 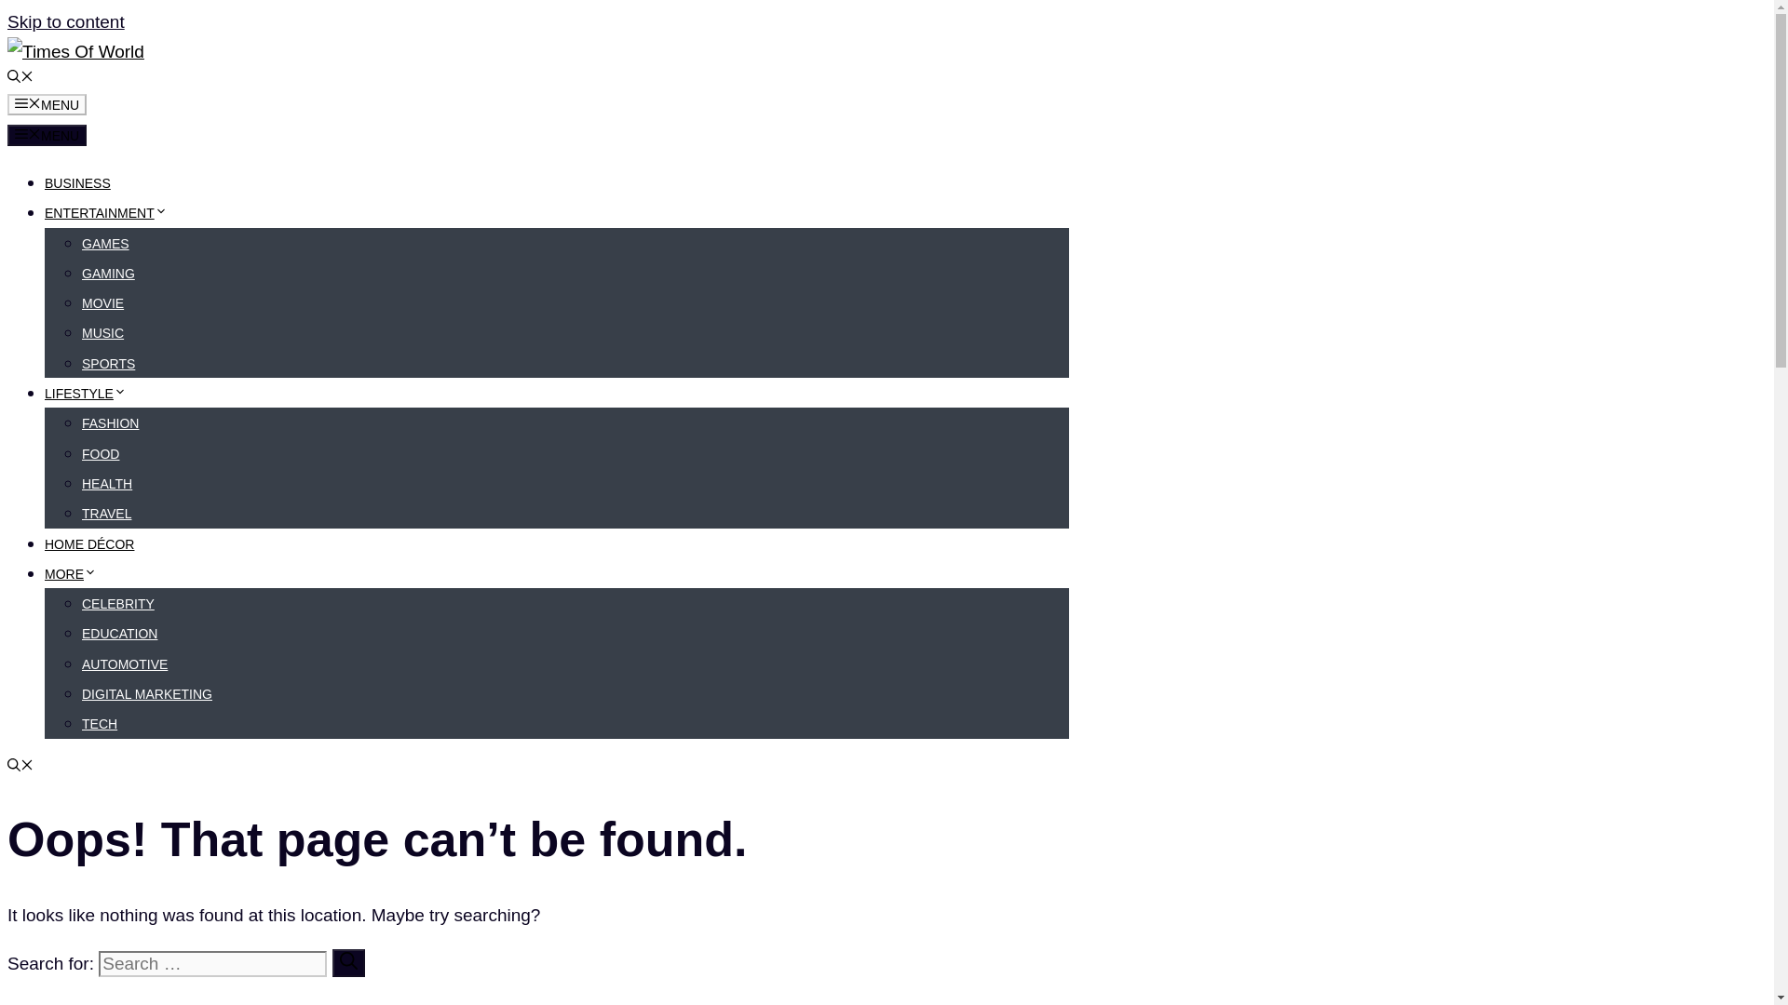 What do you see at coordinates (71, 574) in the screenshot?
I see `MORE` at bounding box center [71, 574].